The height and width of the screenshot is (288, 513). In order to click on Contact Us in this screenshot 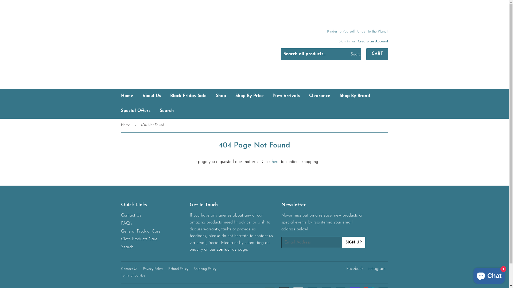, I will do `click(129, 269)`.